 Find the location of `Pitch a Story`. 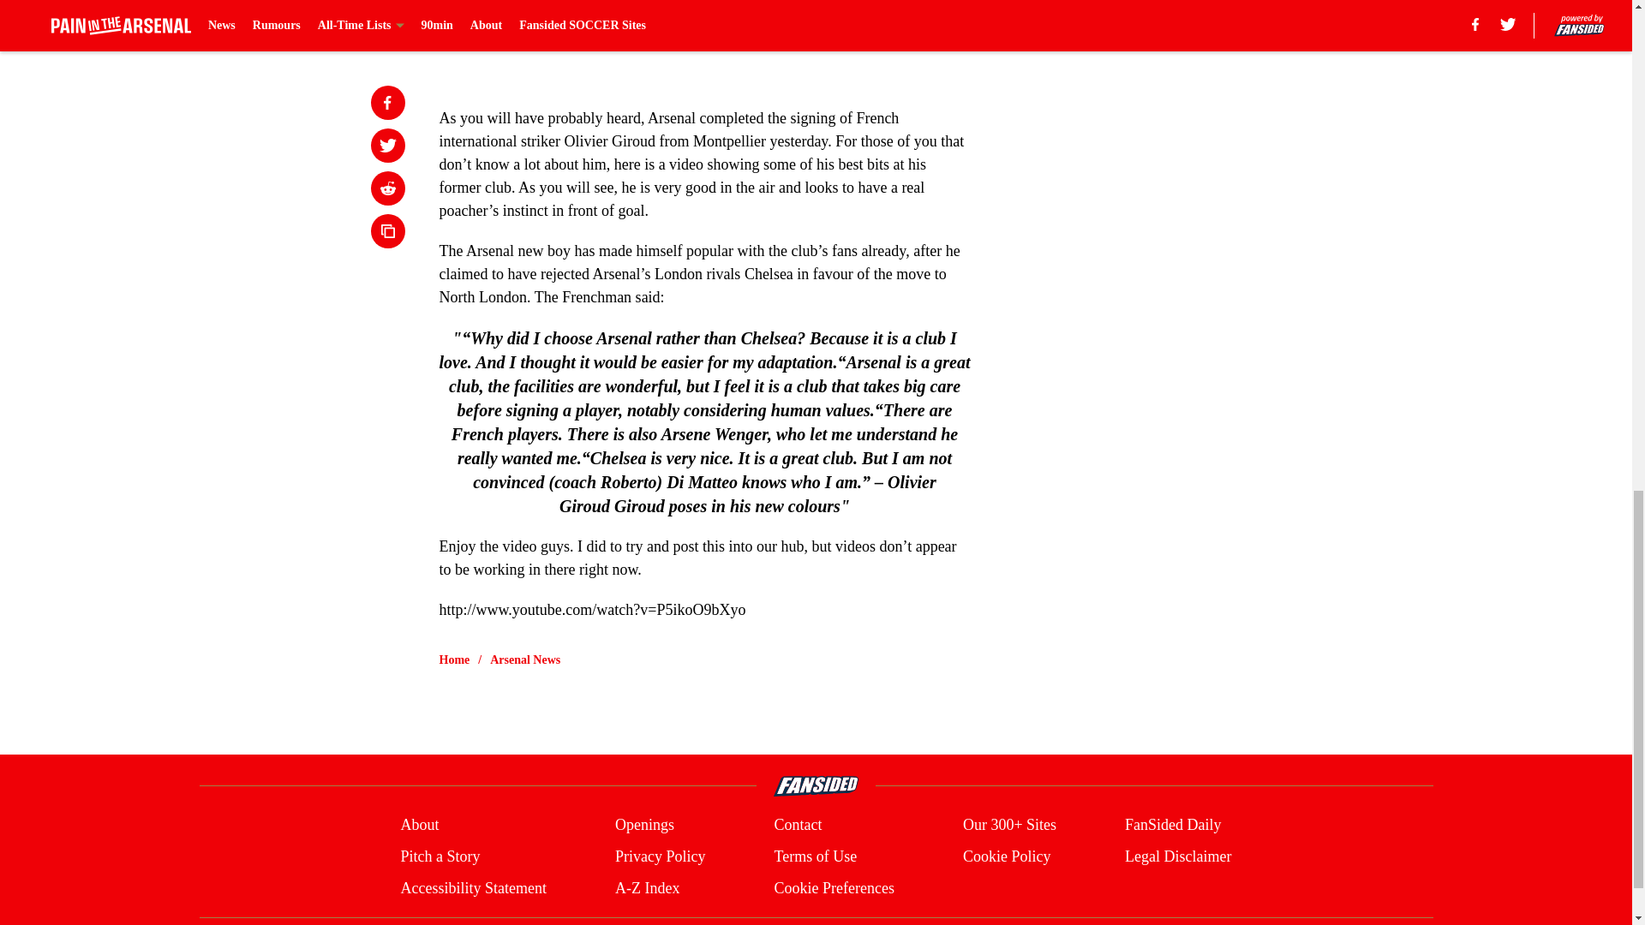

Pitch a Story is located at coordinates (440, 856).